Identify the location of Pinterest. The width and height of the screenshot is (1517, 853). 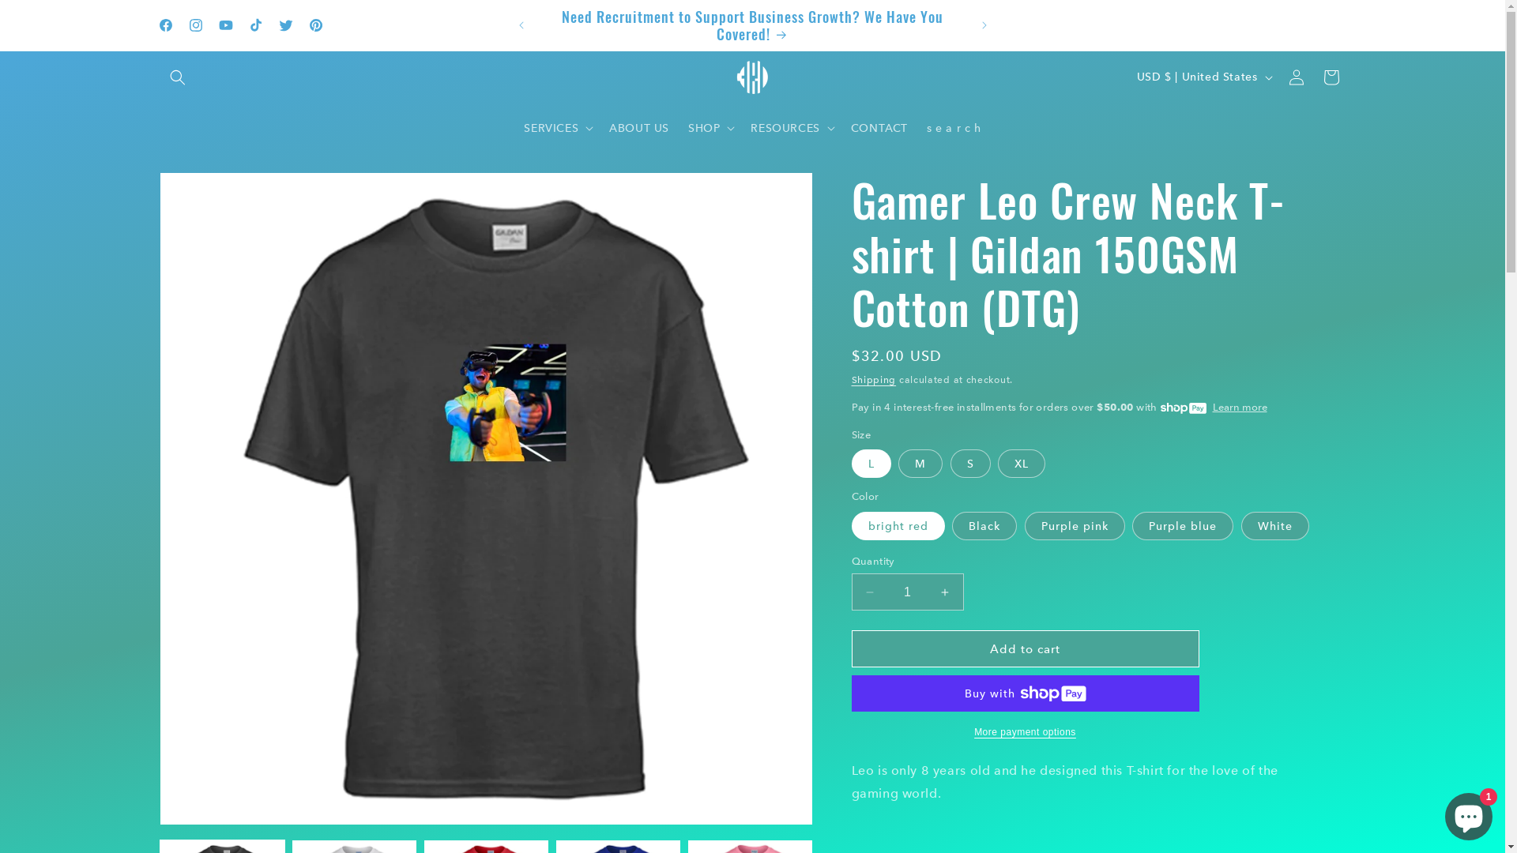
(315, 25).